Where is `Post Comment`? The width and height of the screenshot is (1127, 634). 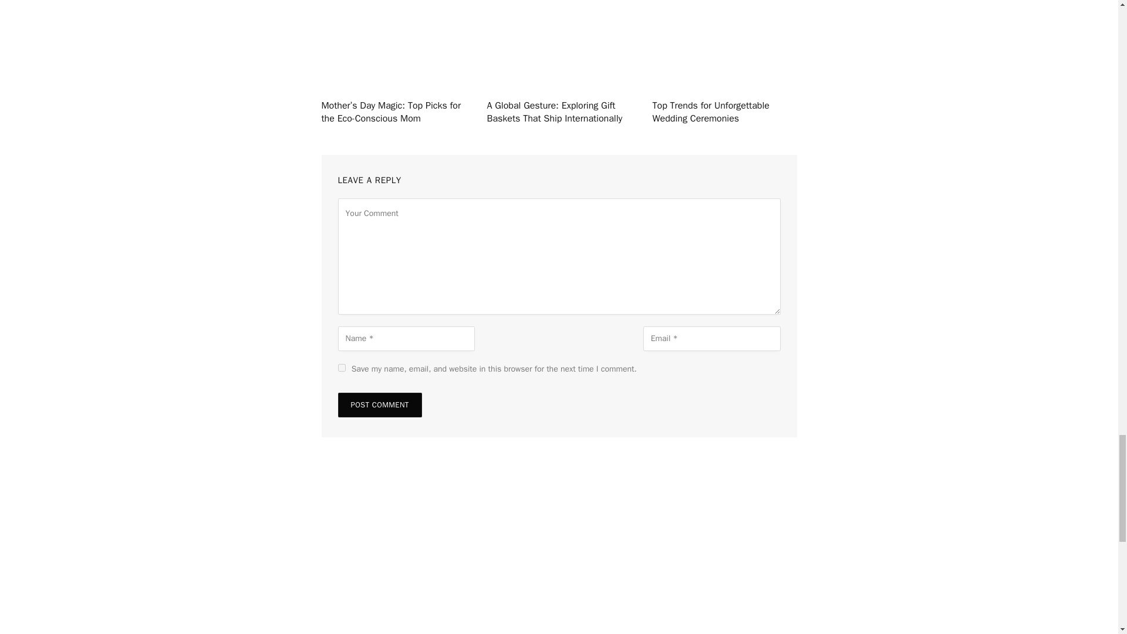 Post Comment is located at coordinates (380, 404).